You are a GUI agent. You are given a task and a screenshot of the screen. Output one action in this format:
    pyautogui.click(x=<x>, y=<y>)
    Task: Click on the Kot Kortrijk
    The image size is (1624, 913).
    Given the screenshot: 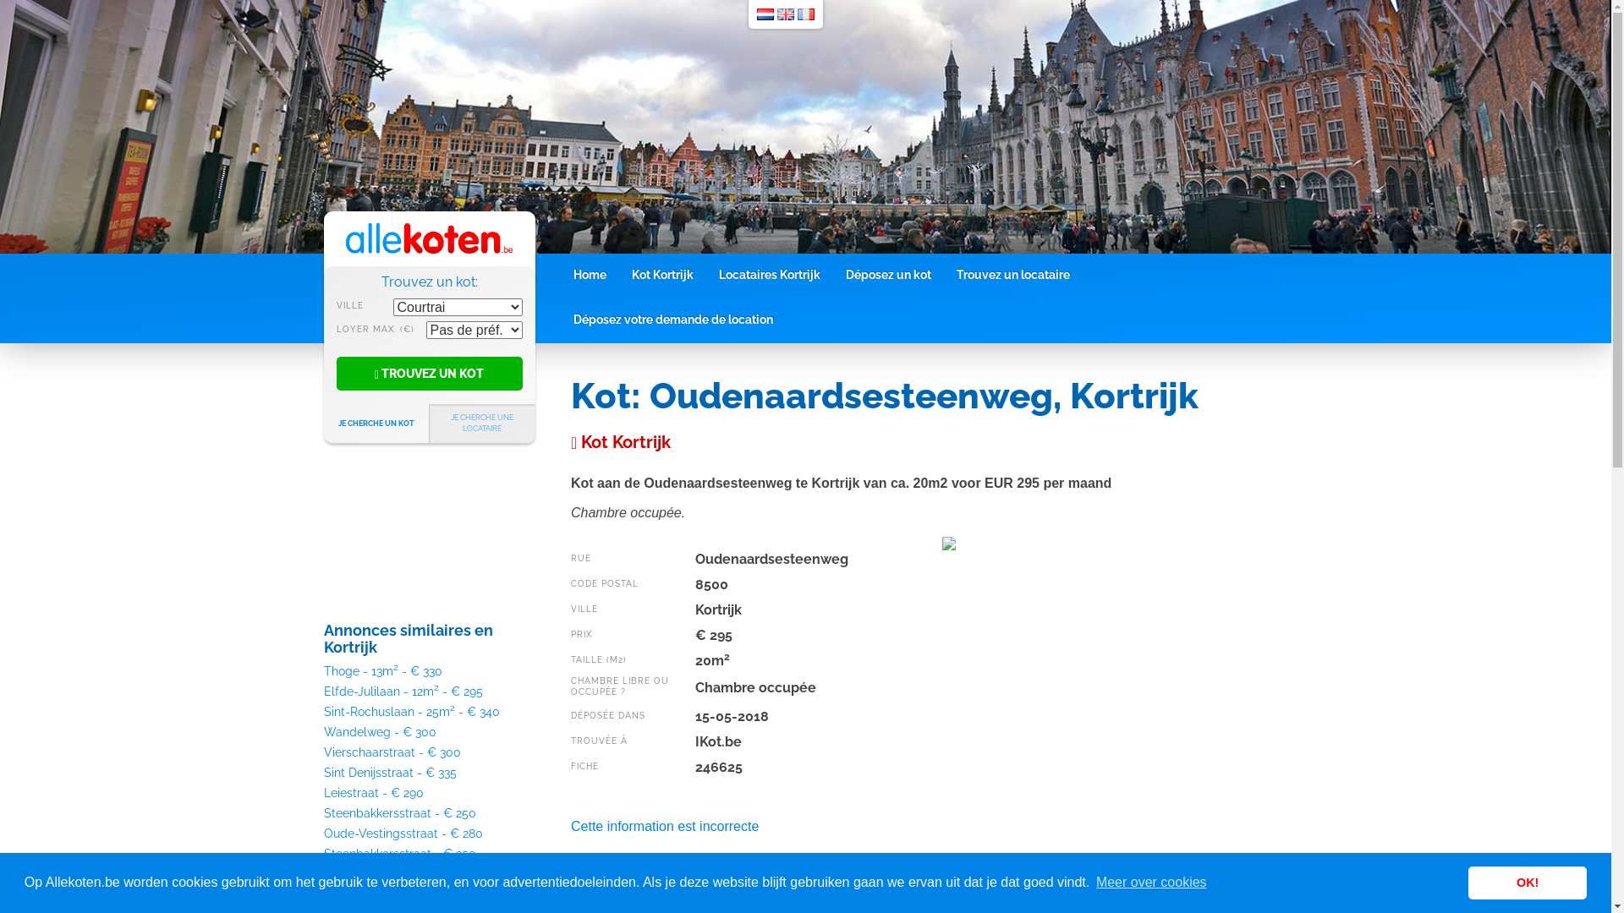 What is the action you would take?
    pyautogui.click(x=663, y=275)
    